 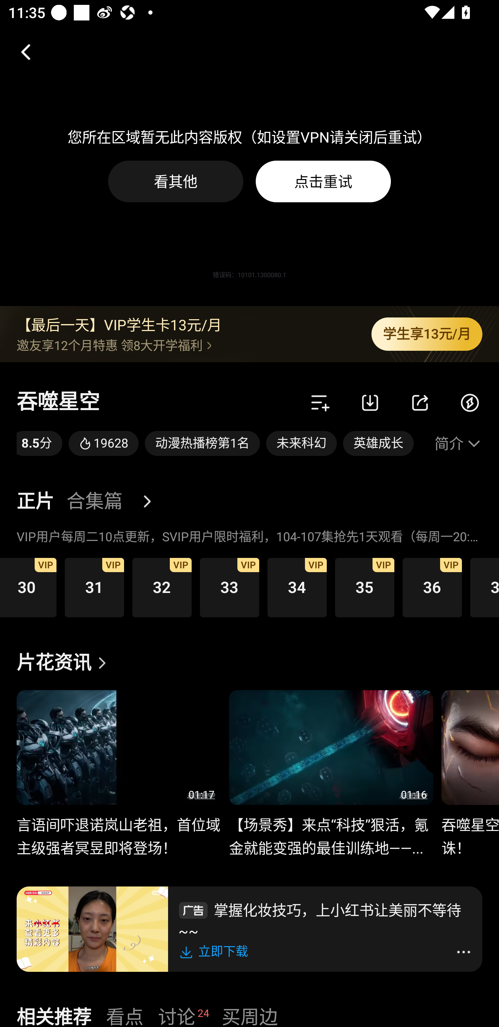 I want to click on 简介, so click(x=458, y=443).